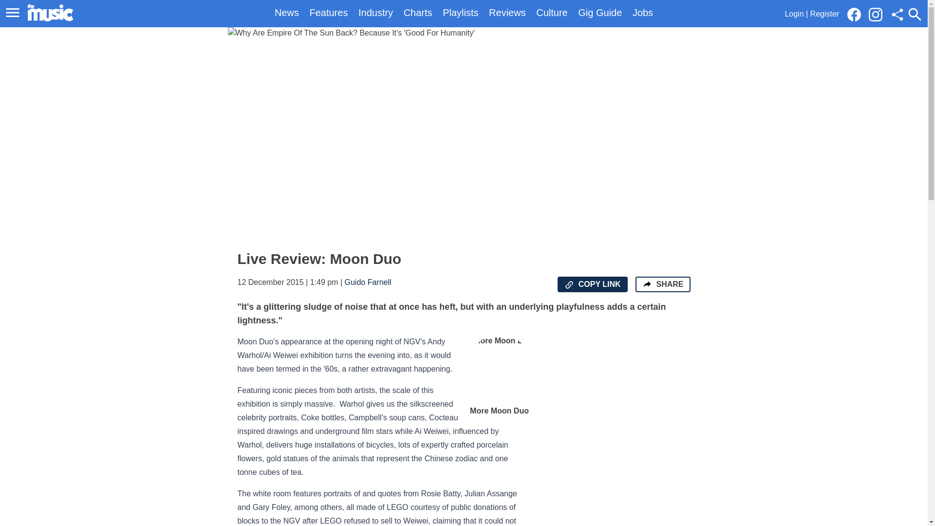 This screenshot has width=935, height=526. I want to click on Open the main menu, so click(14, 13).